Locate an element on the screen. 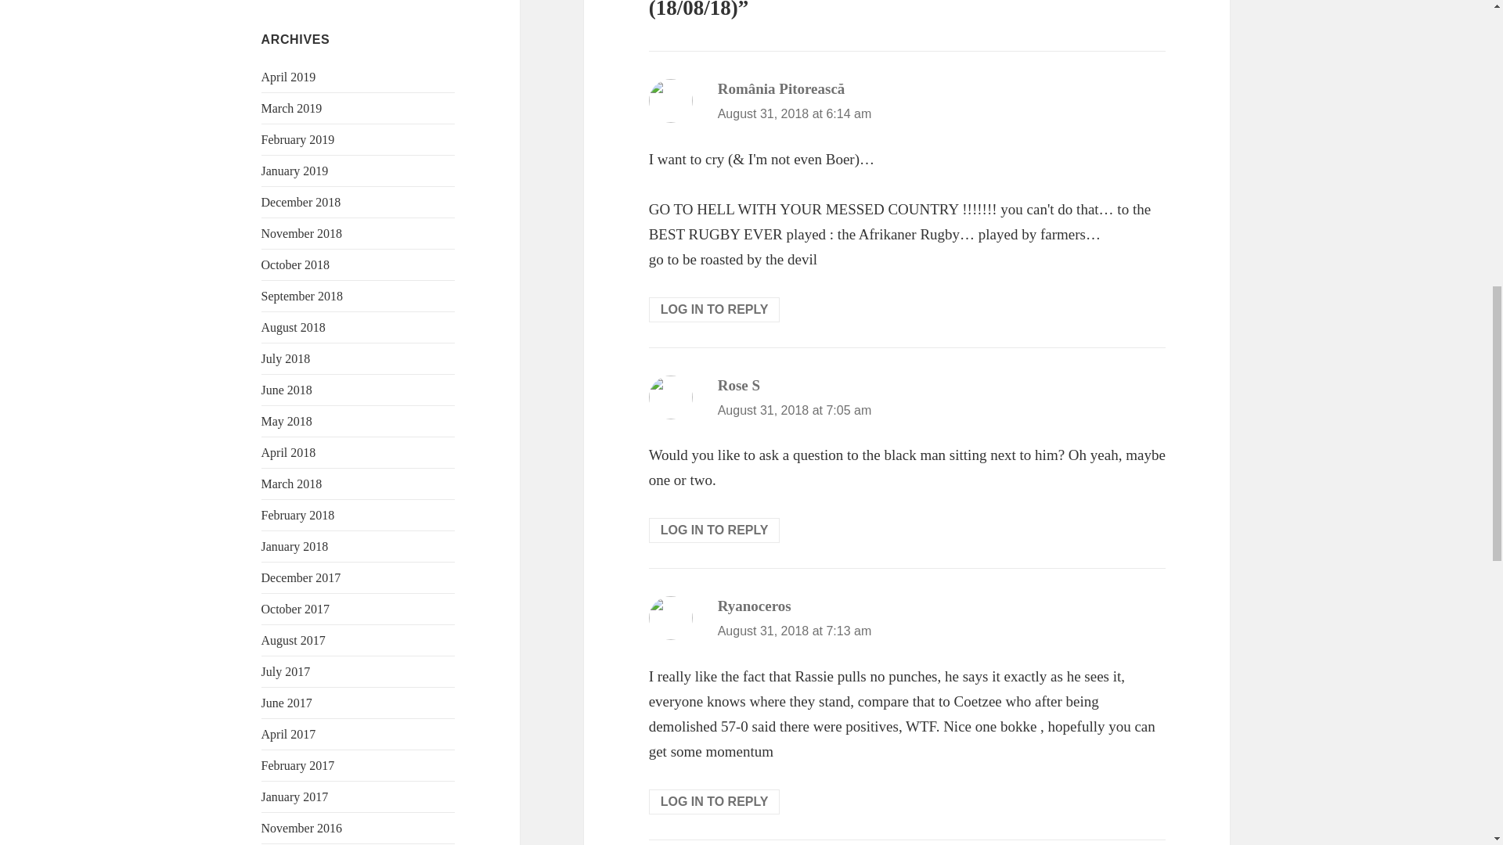 This screenshot has width=1503, height=845. January 2019 is located at coordinates (295, 171).